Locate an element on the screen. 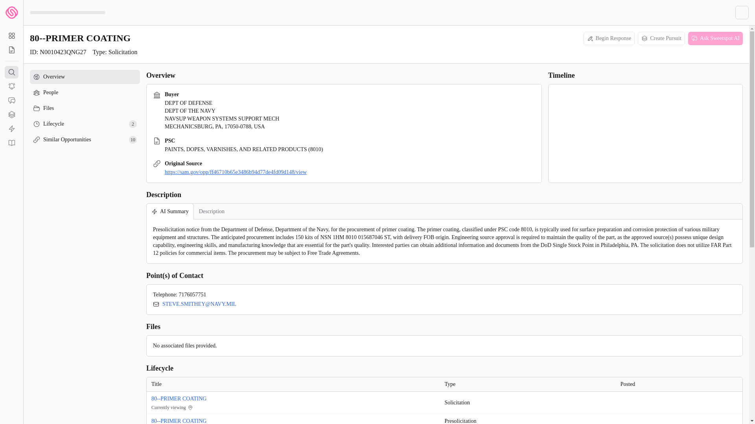  Begin Response is located at coordinates (609, 38).